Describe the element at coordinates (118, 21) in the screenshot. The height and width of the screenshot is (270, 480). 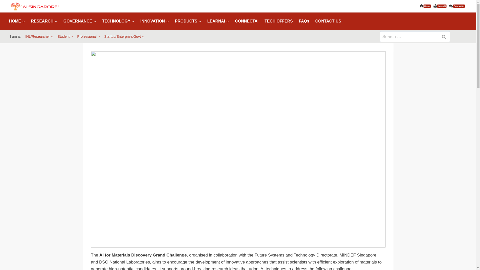
I see `TECHNOLOGY` at that location.